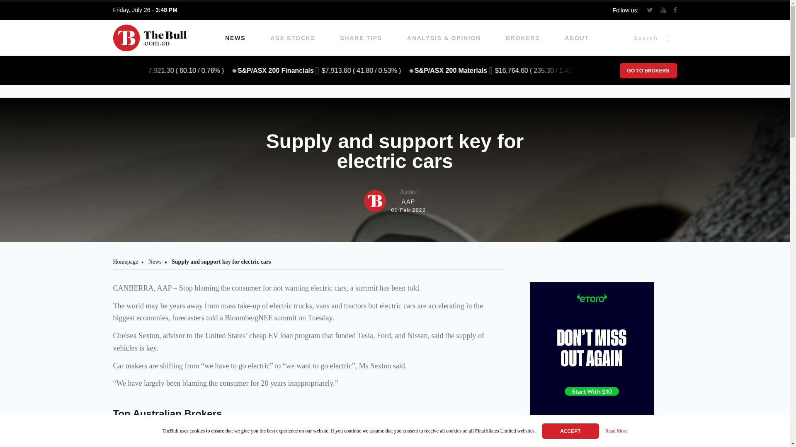 The height and width of the screenshot is (447, 796). I want to click on eToro, so click(129, 440).